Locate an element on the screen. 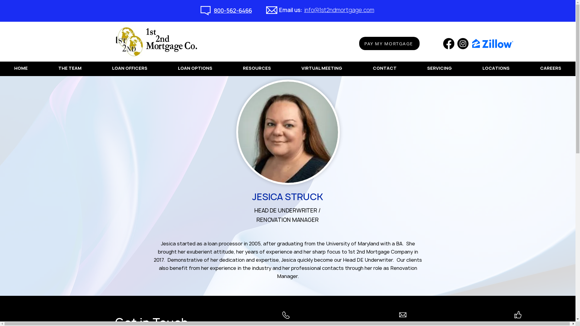 The width and height of the screenshot is (580, 326). CAREERS is located at coordinates (551, 69).